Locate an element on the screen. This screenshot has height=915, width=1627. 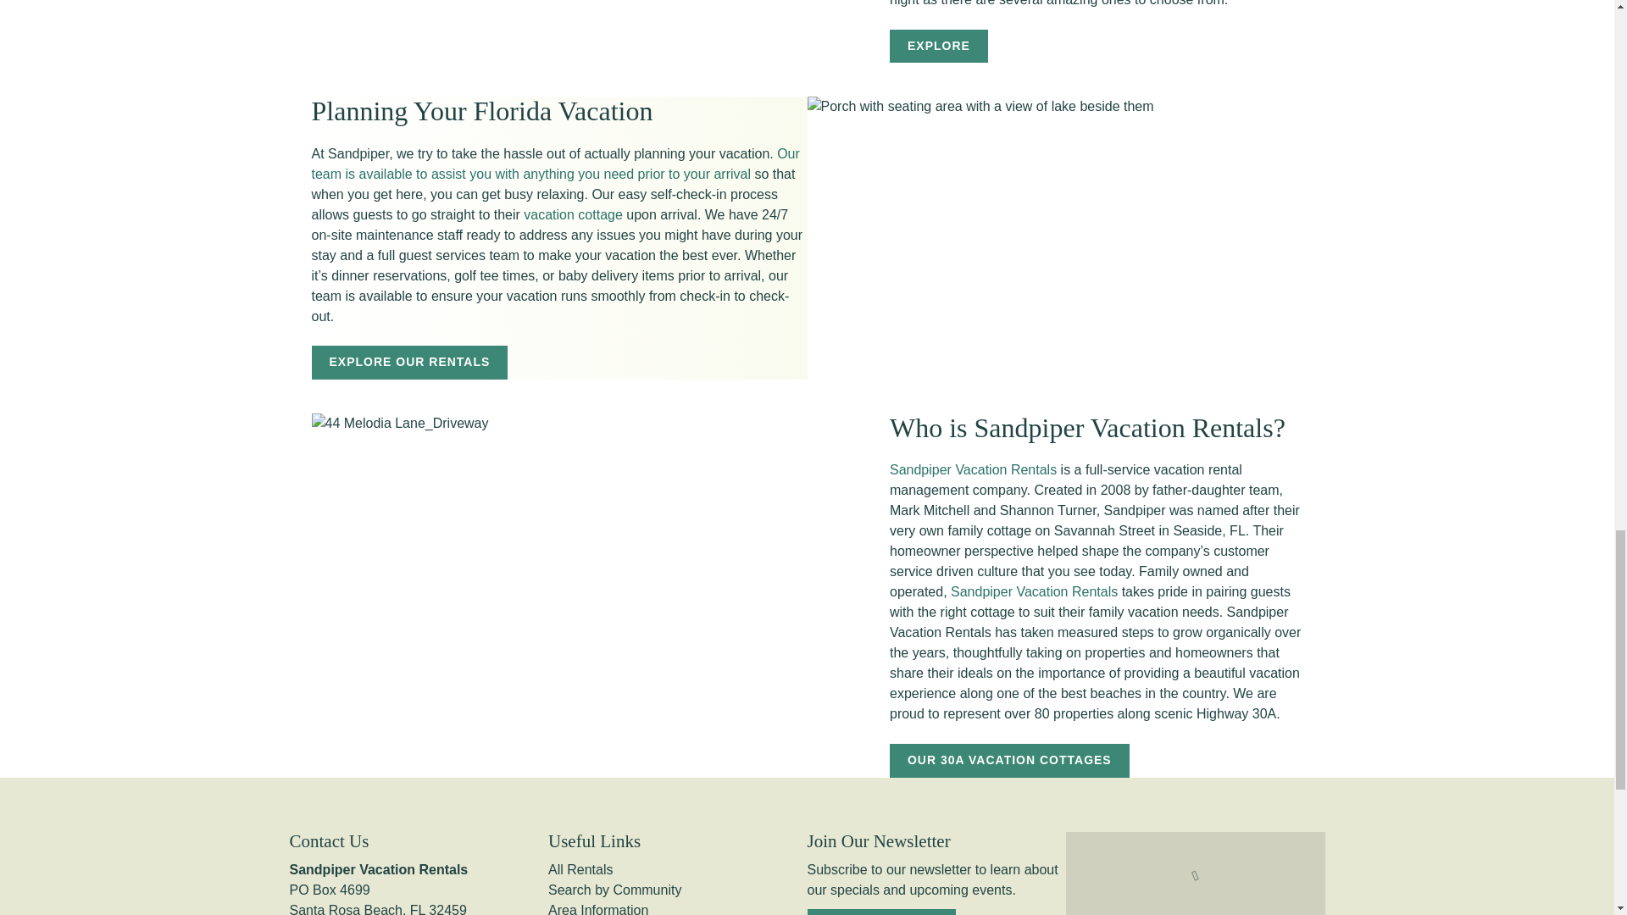
OUR 30A VACATION COTTAGES is located at coordinates (1009, 761).